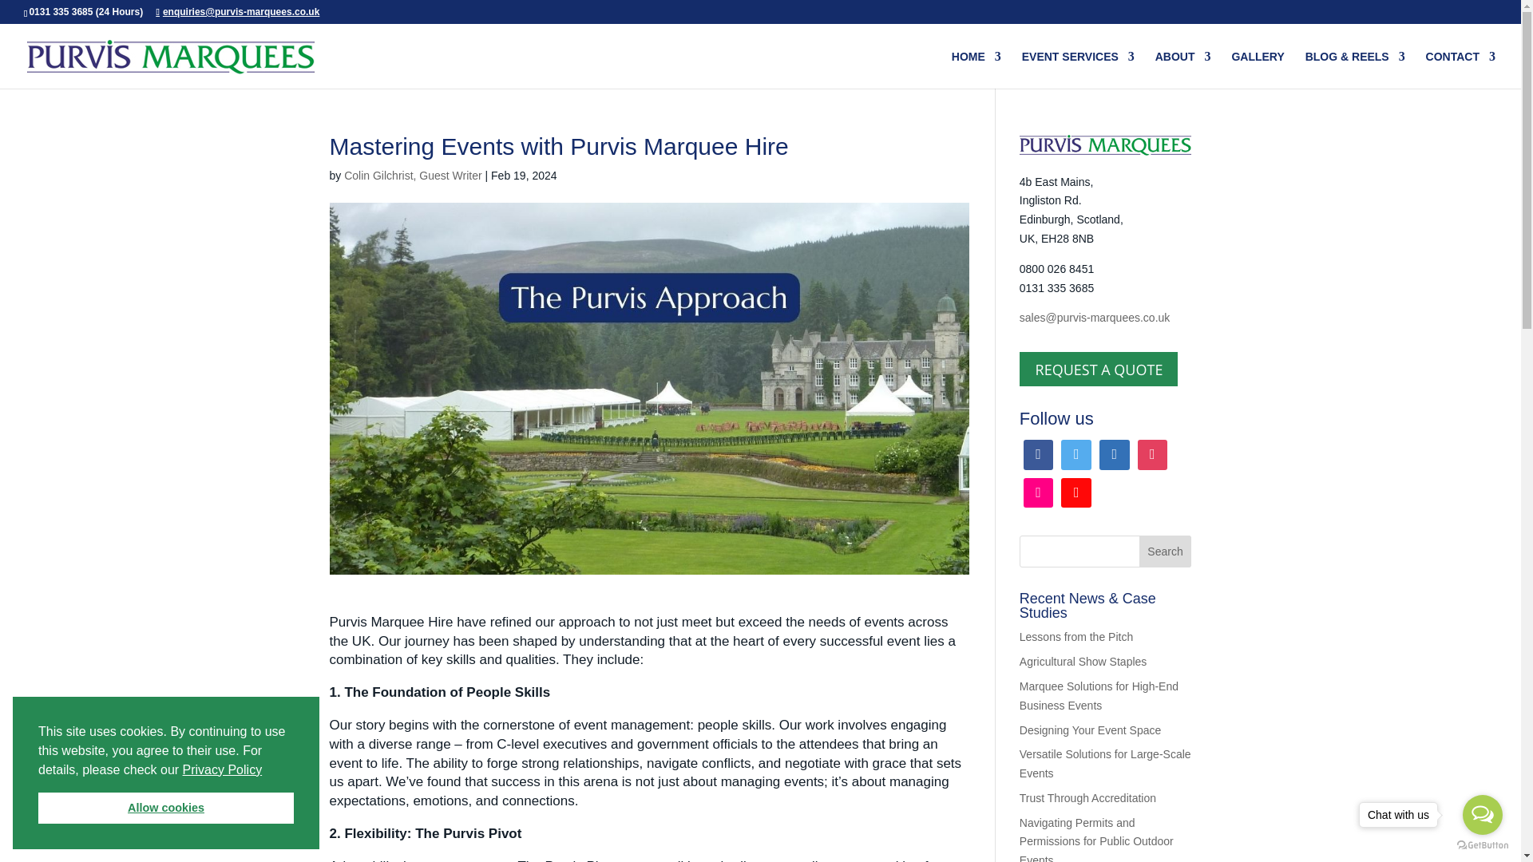 The width and height of the screenshot is (1533, 862). I want to click on Default Label, so click(1115, 455).